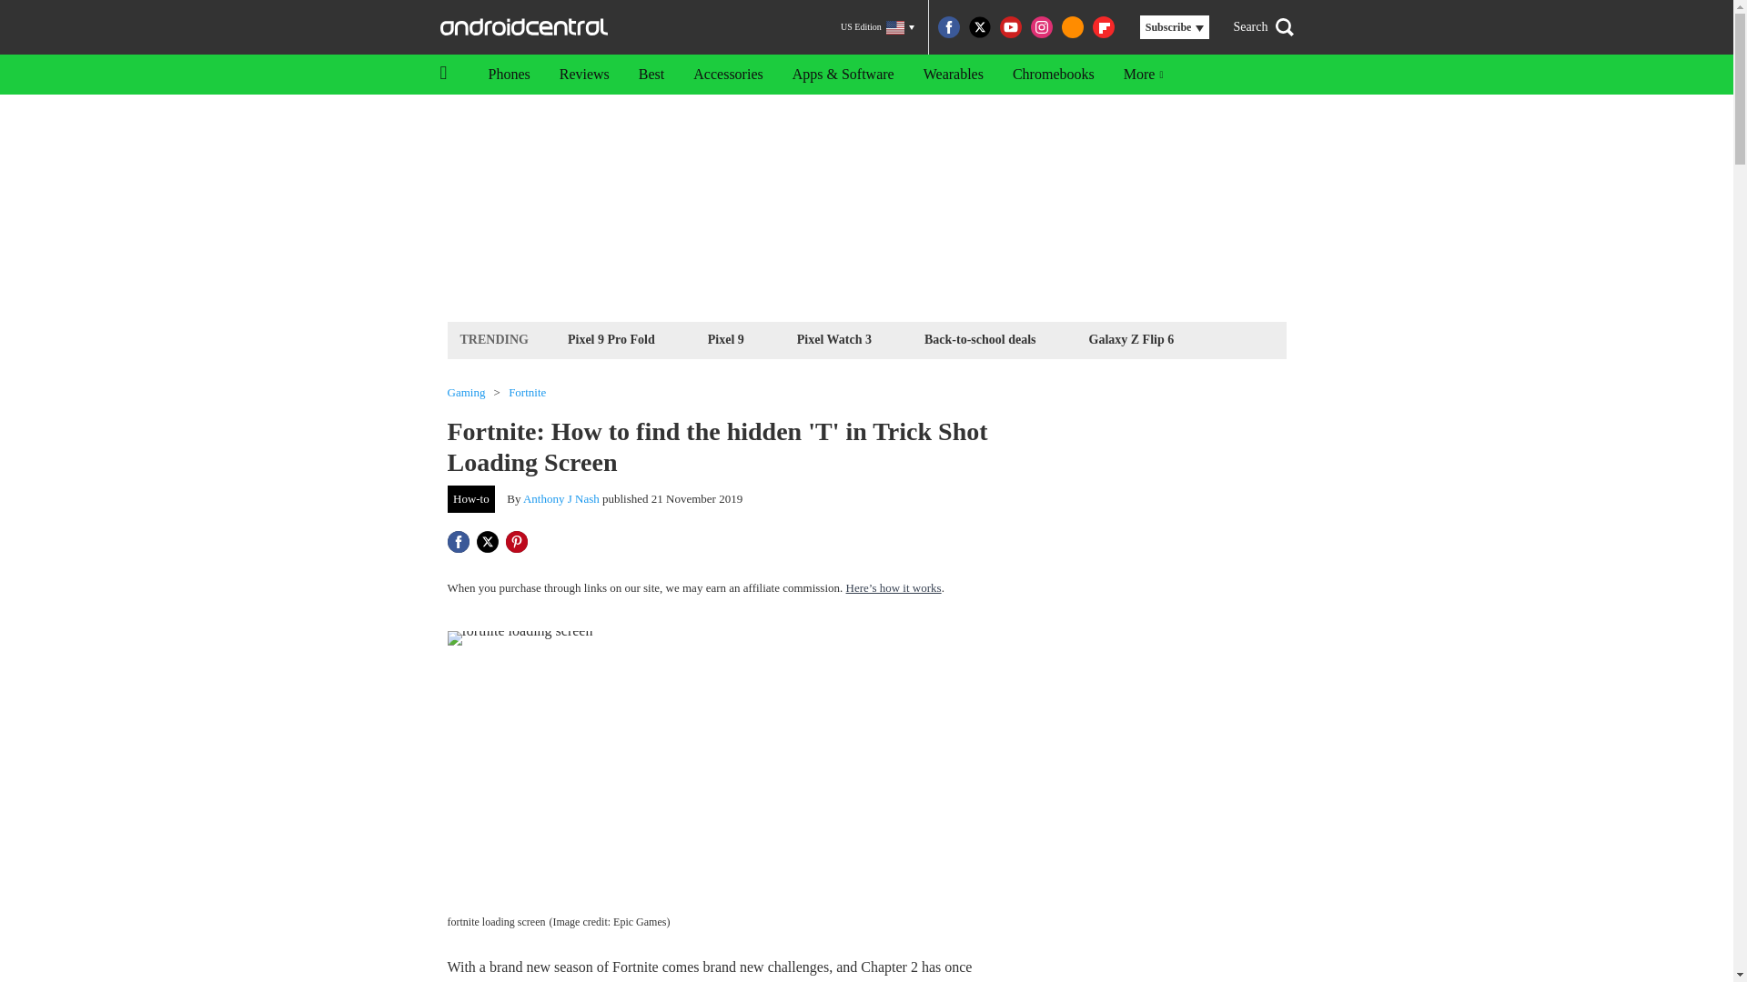  Describe the element at coordinates (508, 75) in the screenshot. I see `Phones` at that location.